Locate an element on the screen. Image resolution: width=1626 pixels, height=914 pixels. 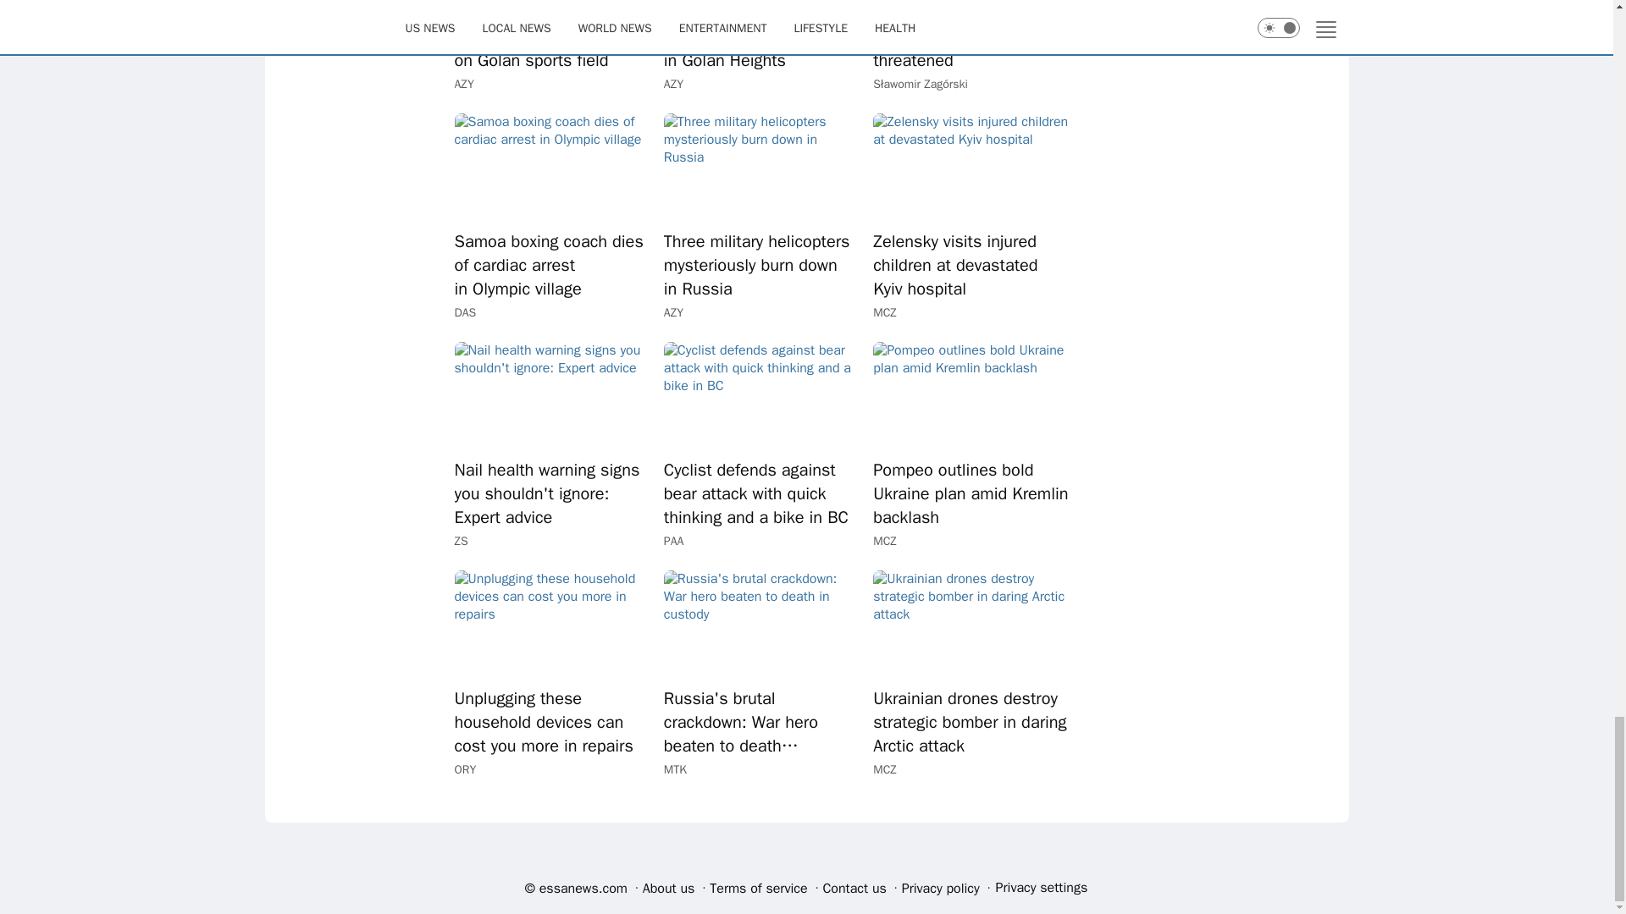
Three military helicopters mysteriously burn down in Russia is located at coordinates (761, 266).